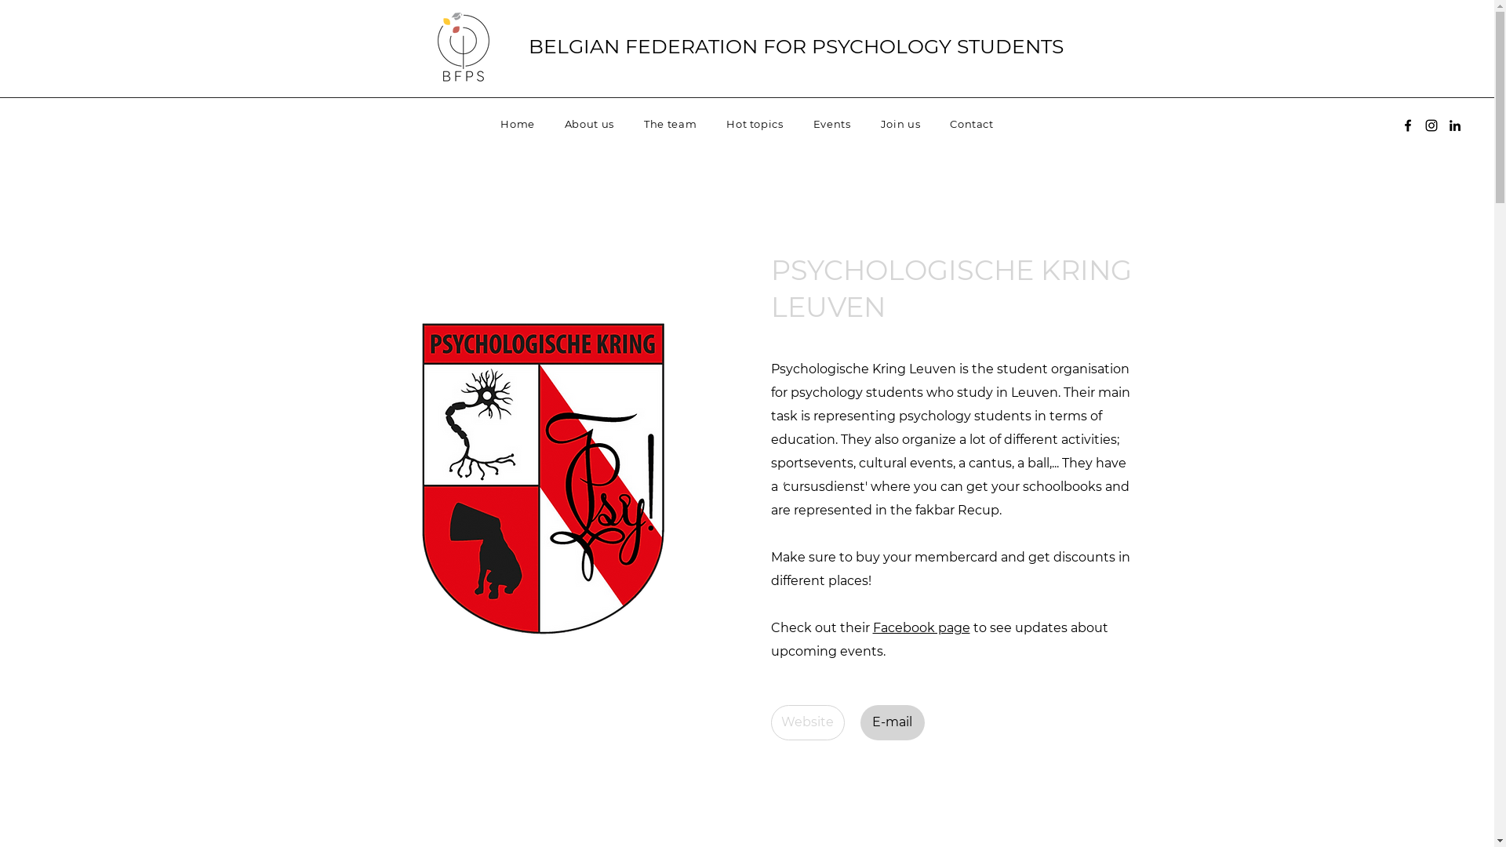  What do you see at coordinates (832, 124) in the screenshot?
I see `Events` at bounding box center [832, 124].